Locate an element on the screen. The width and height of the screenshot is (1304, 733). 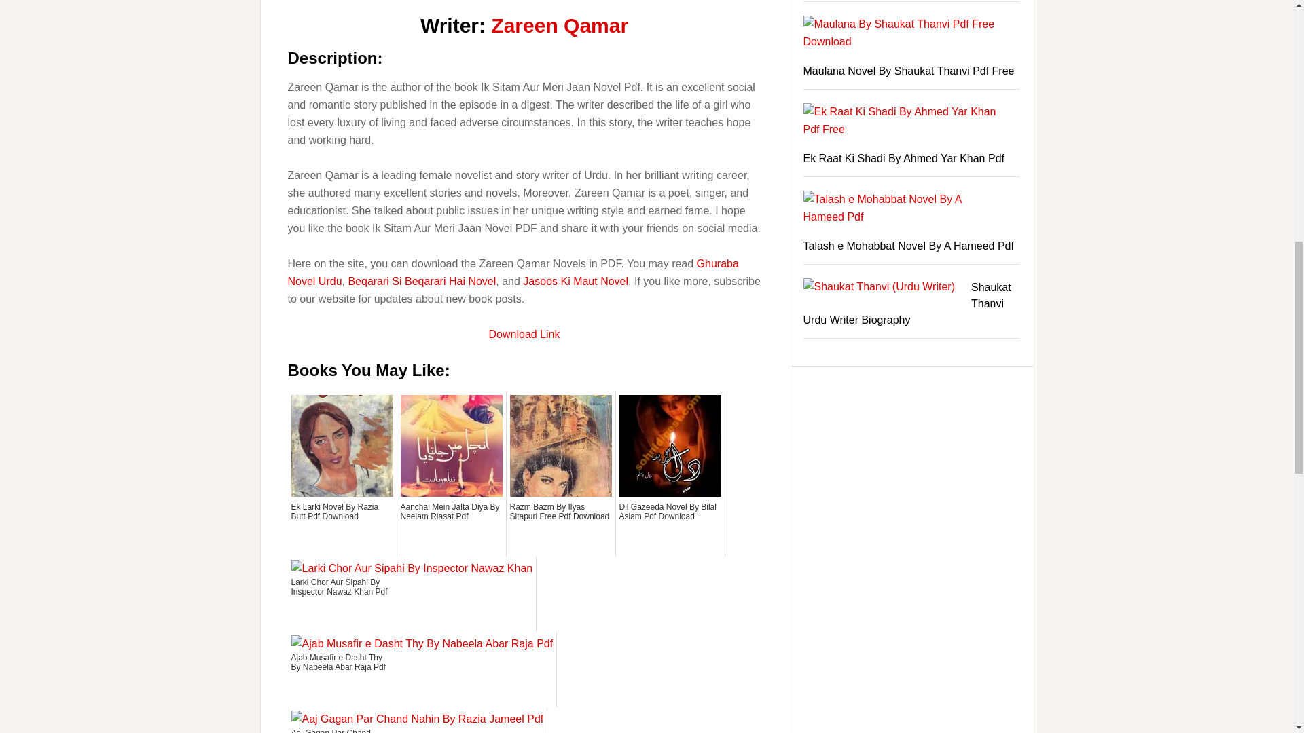
Ghuraba Novel Urdu is located at coordinates (513, 273).